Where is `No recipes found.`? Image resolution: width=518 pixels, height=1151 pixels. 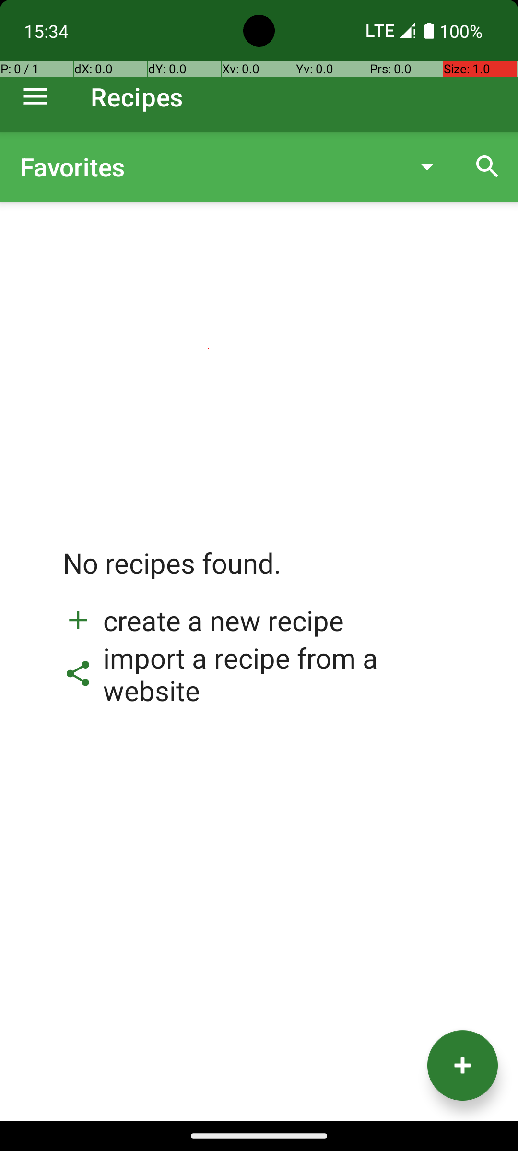
No recipes found. is located at coordinates (172, 573).